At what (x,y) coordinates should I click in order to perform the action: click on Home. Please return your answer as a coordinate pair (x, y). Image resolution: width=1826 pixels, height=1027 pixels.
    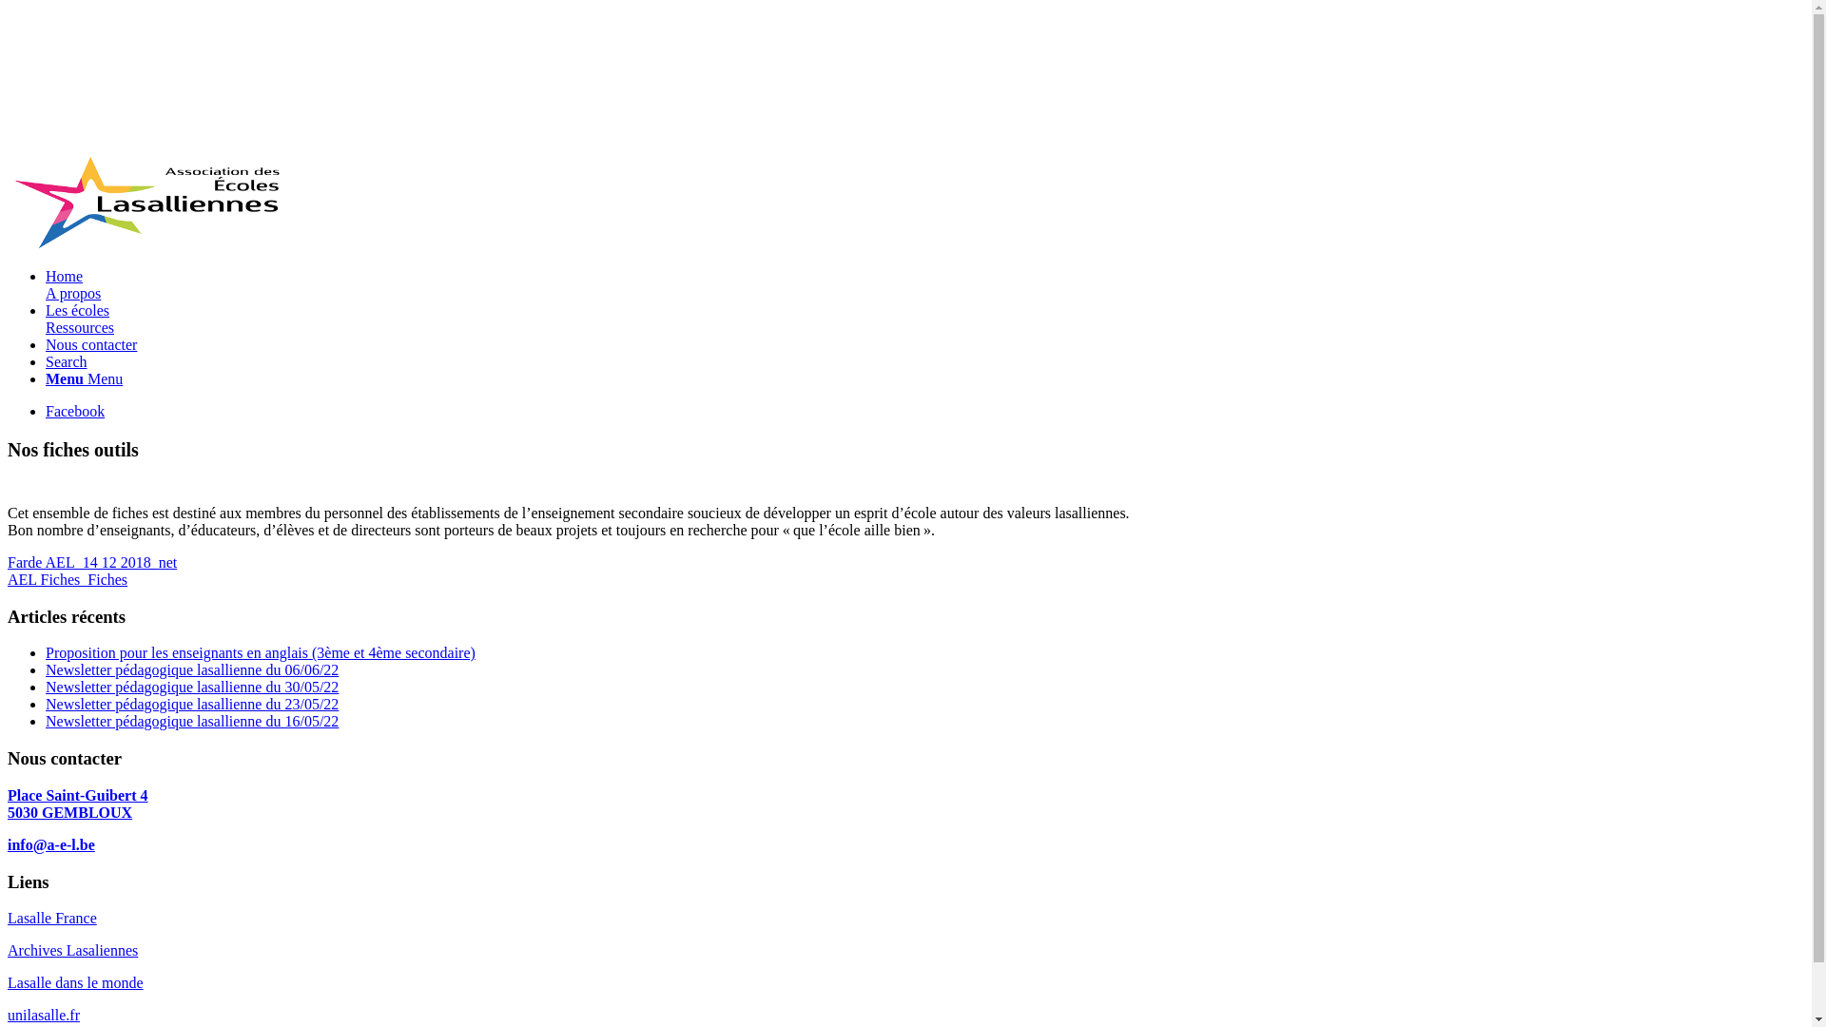
    Looking at the image, I should click on (65, 276).